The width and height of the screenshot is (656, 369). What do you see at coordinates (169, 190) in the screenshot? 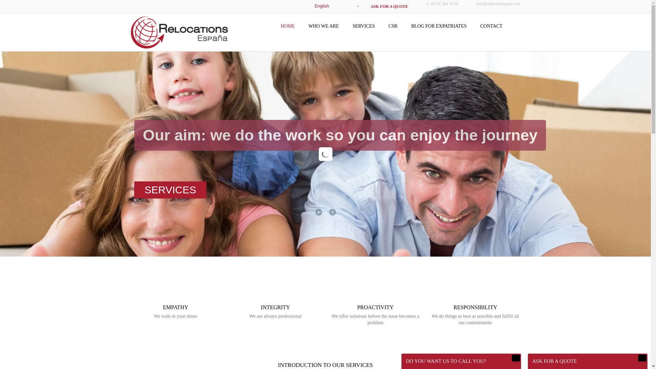
I see `SERVICES` at bounding box center [169, 190].